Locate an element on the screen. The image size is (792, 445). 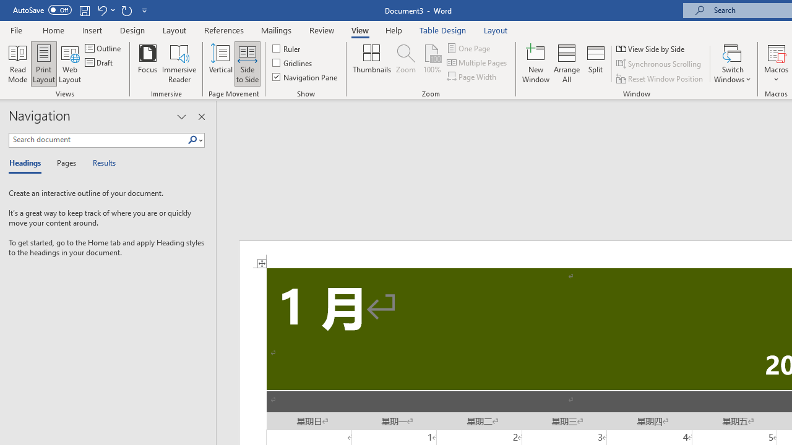
Arrange All is located at coordinates (567, 63).